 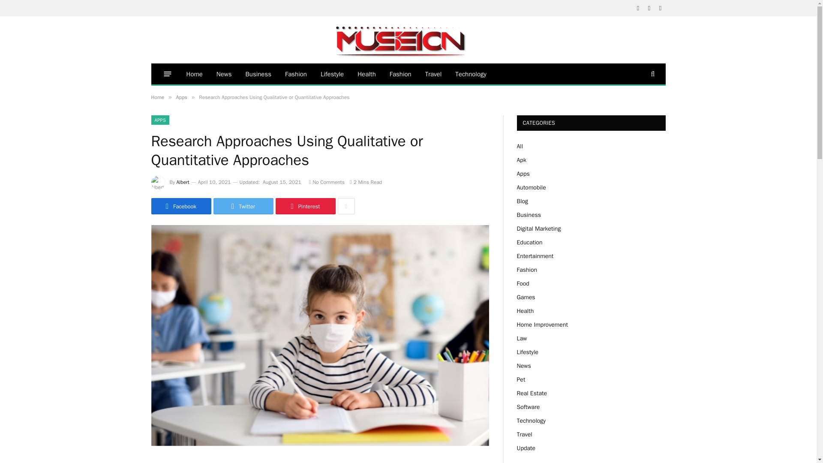 I want to click on Fashion, so click(x=400, y=74).